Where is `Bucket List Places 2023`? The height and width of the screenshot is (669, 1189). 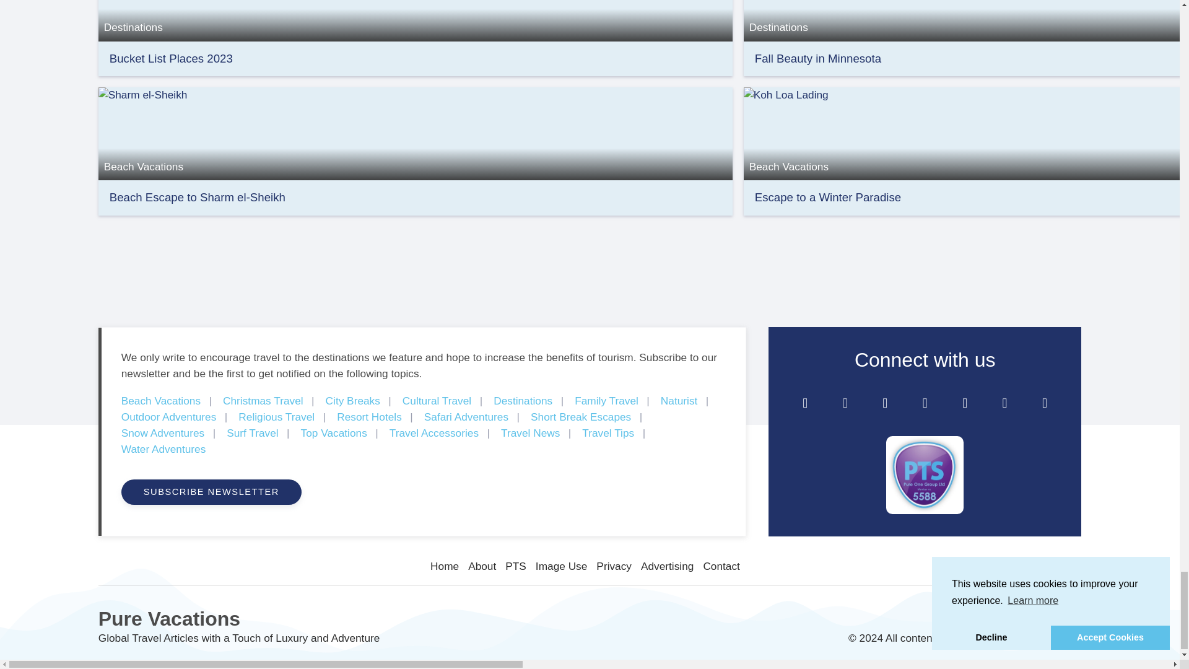 Bucket List Places 2023 is located at coordinates (171, 58).